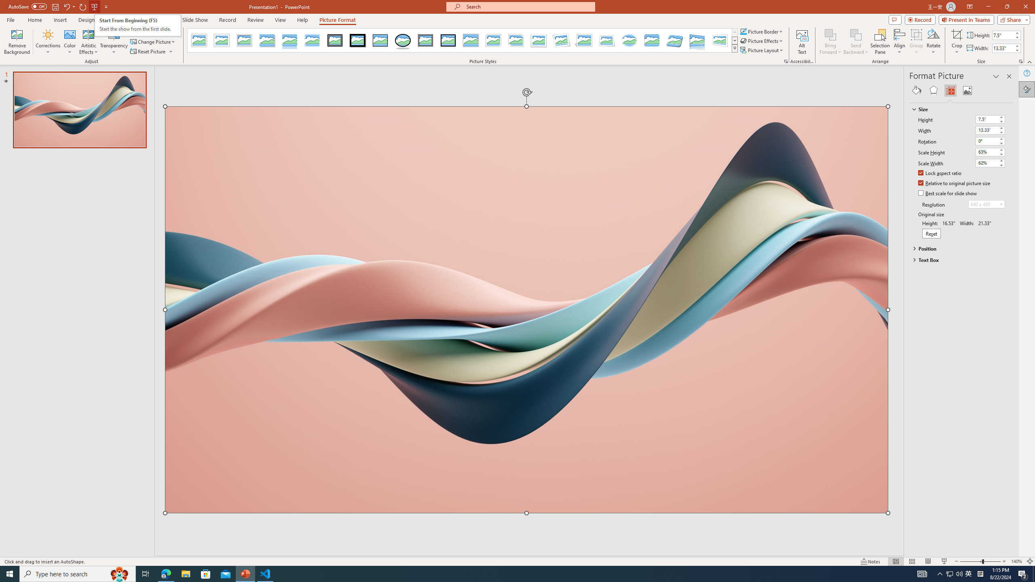  Describe the element at coordinates (957, 248) in the screenshot. I see `Position` at that location.